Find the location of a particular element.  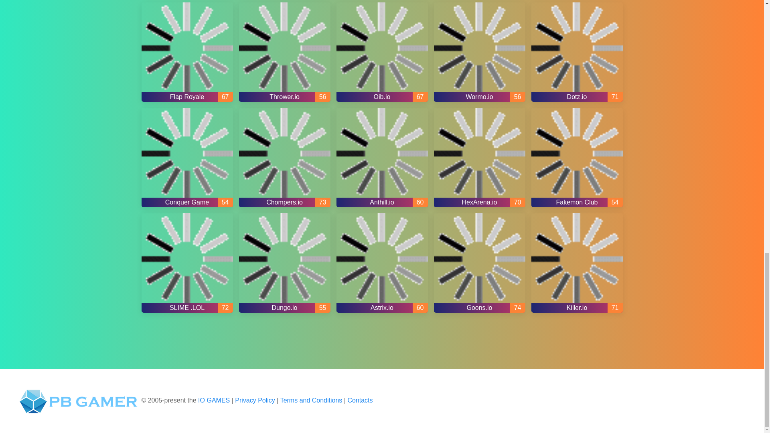

Wormo.io is located at coordinates (480, 52).